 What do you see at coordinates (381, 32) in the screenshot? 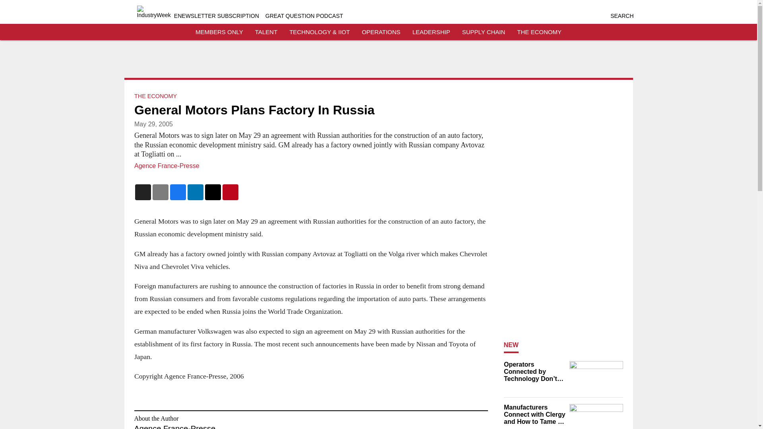
I see `OPERATIONS` at bounding box center [381, 32].